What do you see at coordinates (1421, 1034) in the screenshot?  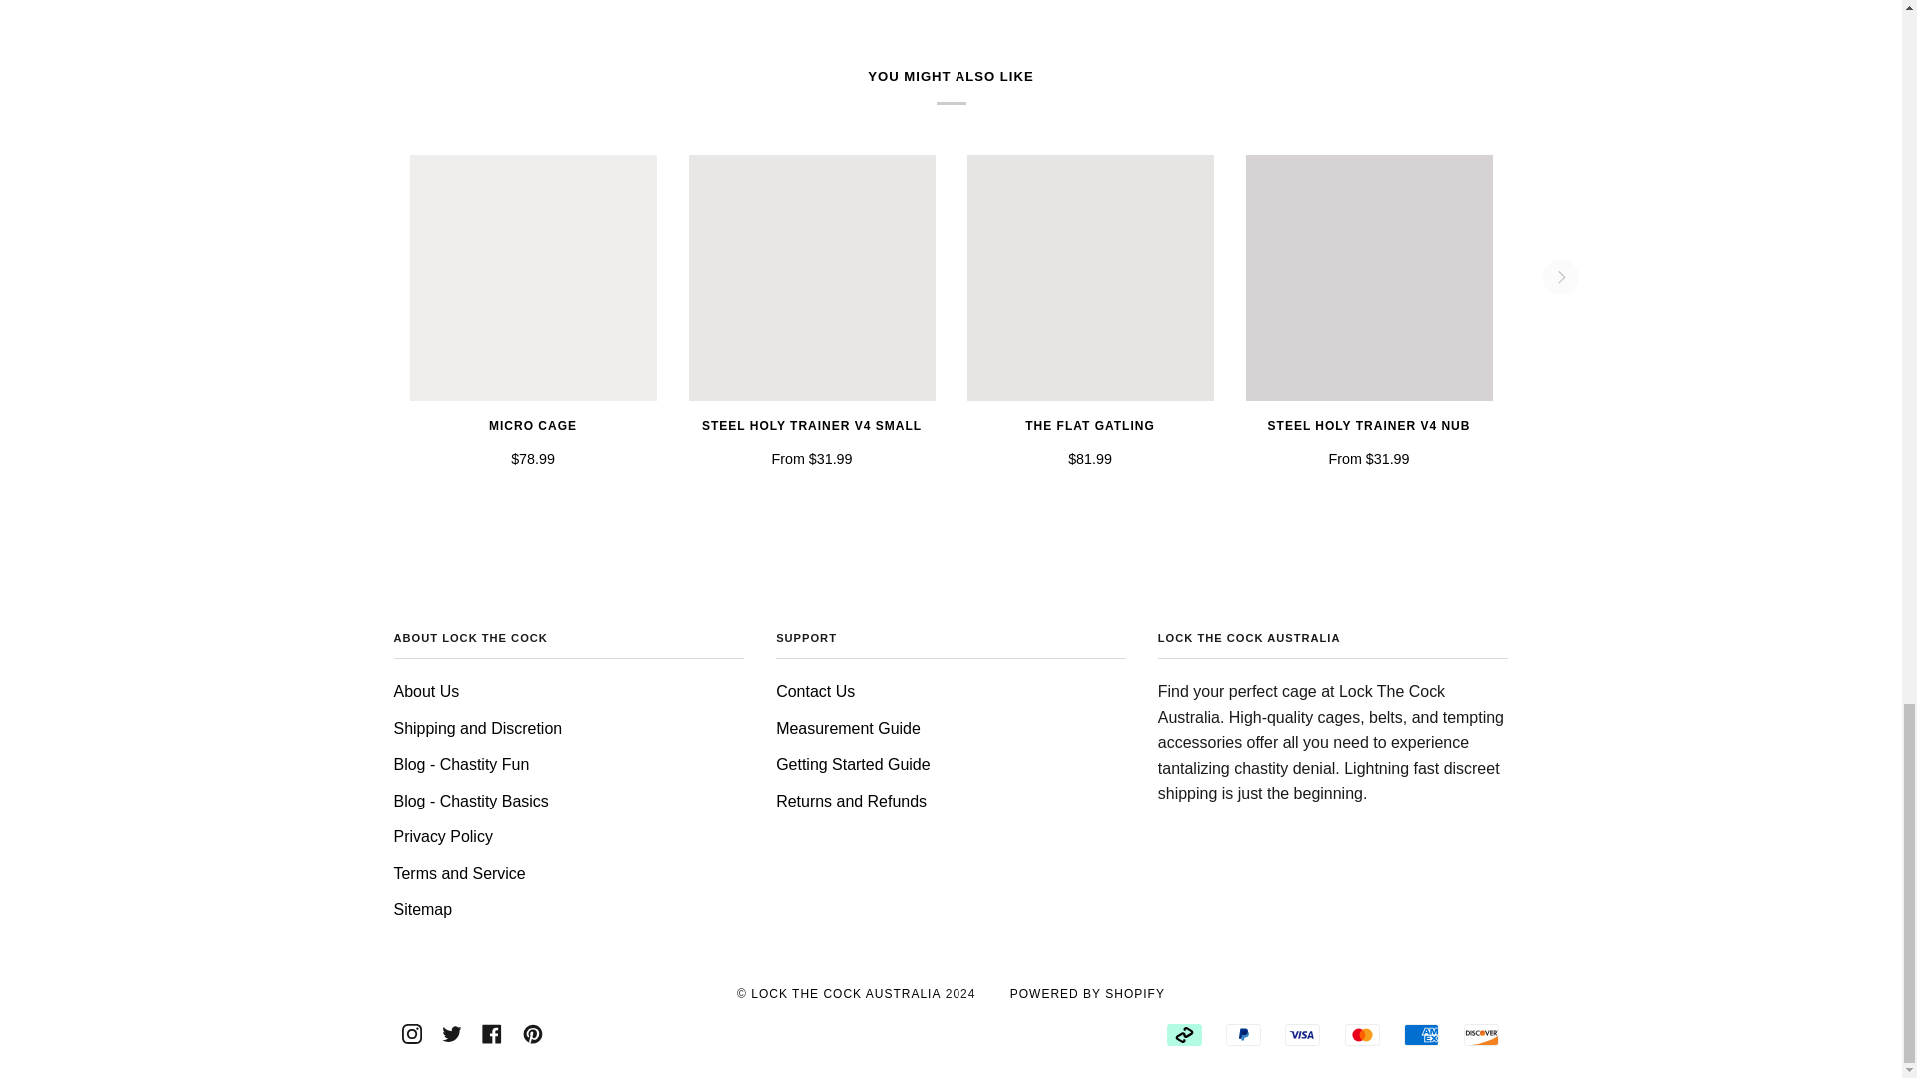 I see `AMERICAN EXPRESS` at bounding box center [1421, 1034].